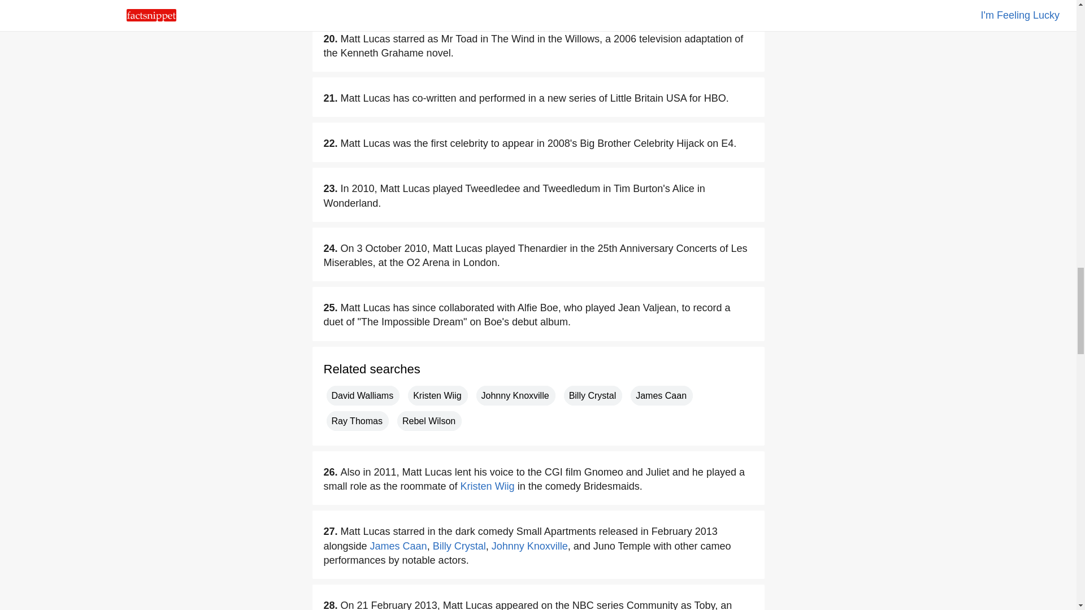 This screenshot has width=1085, height=610. I want to click on James Caan, so click(398, 546).